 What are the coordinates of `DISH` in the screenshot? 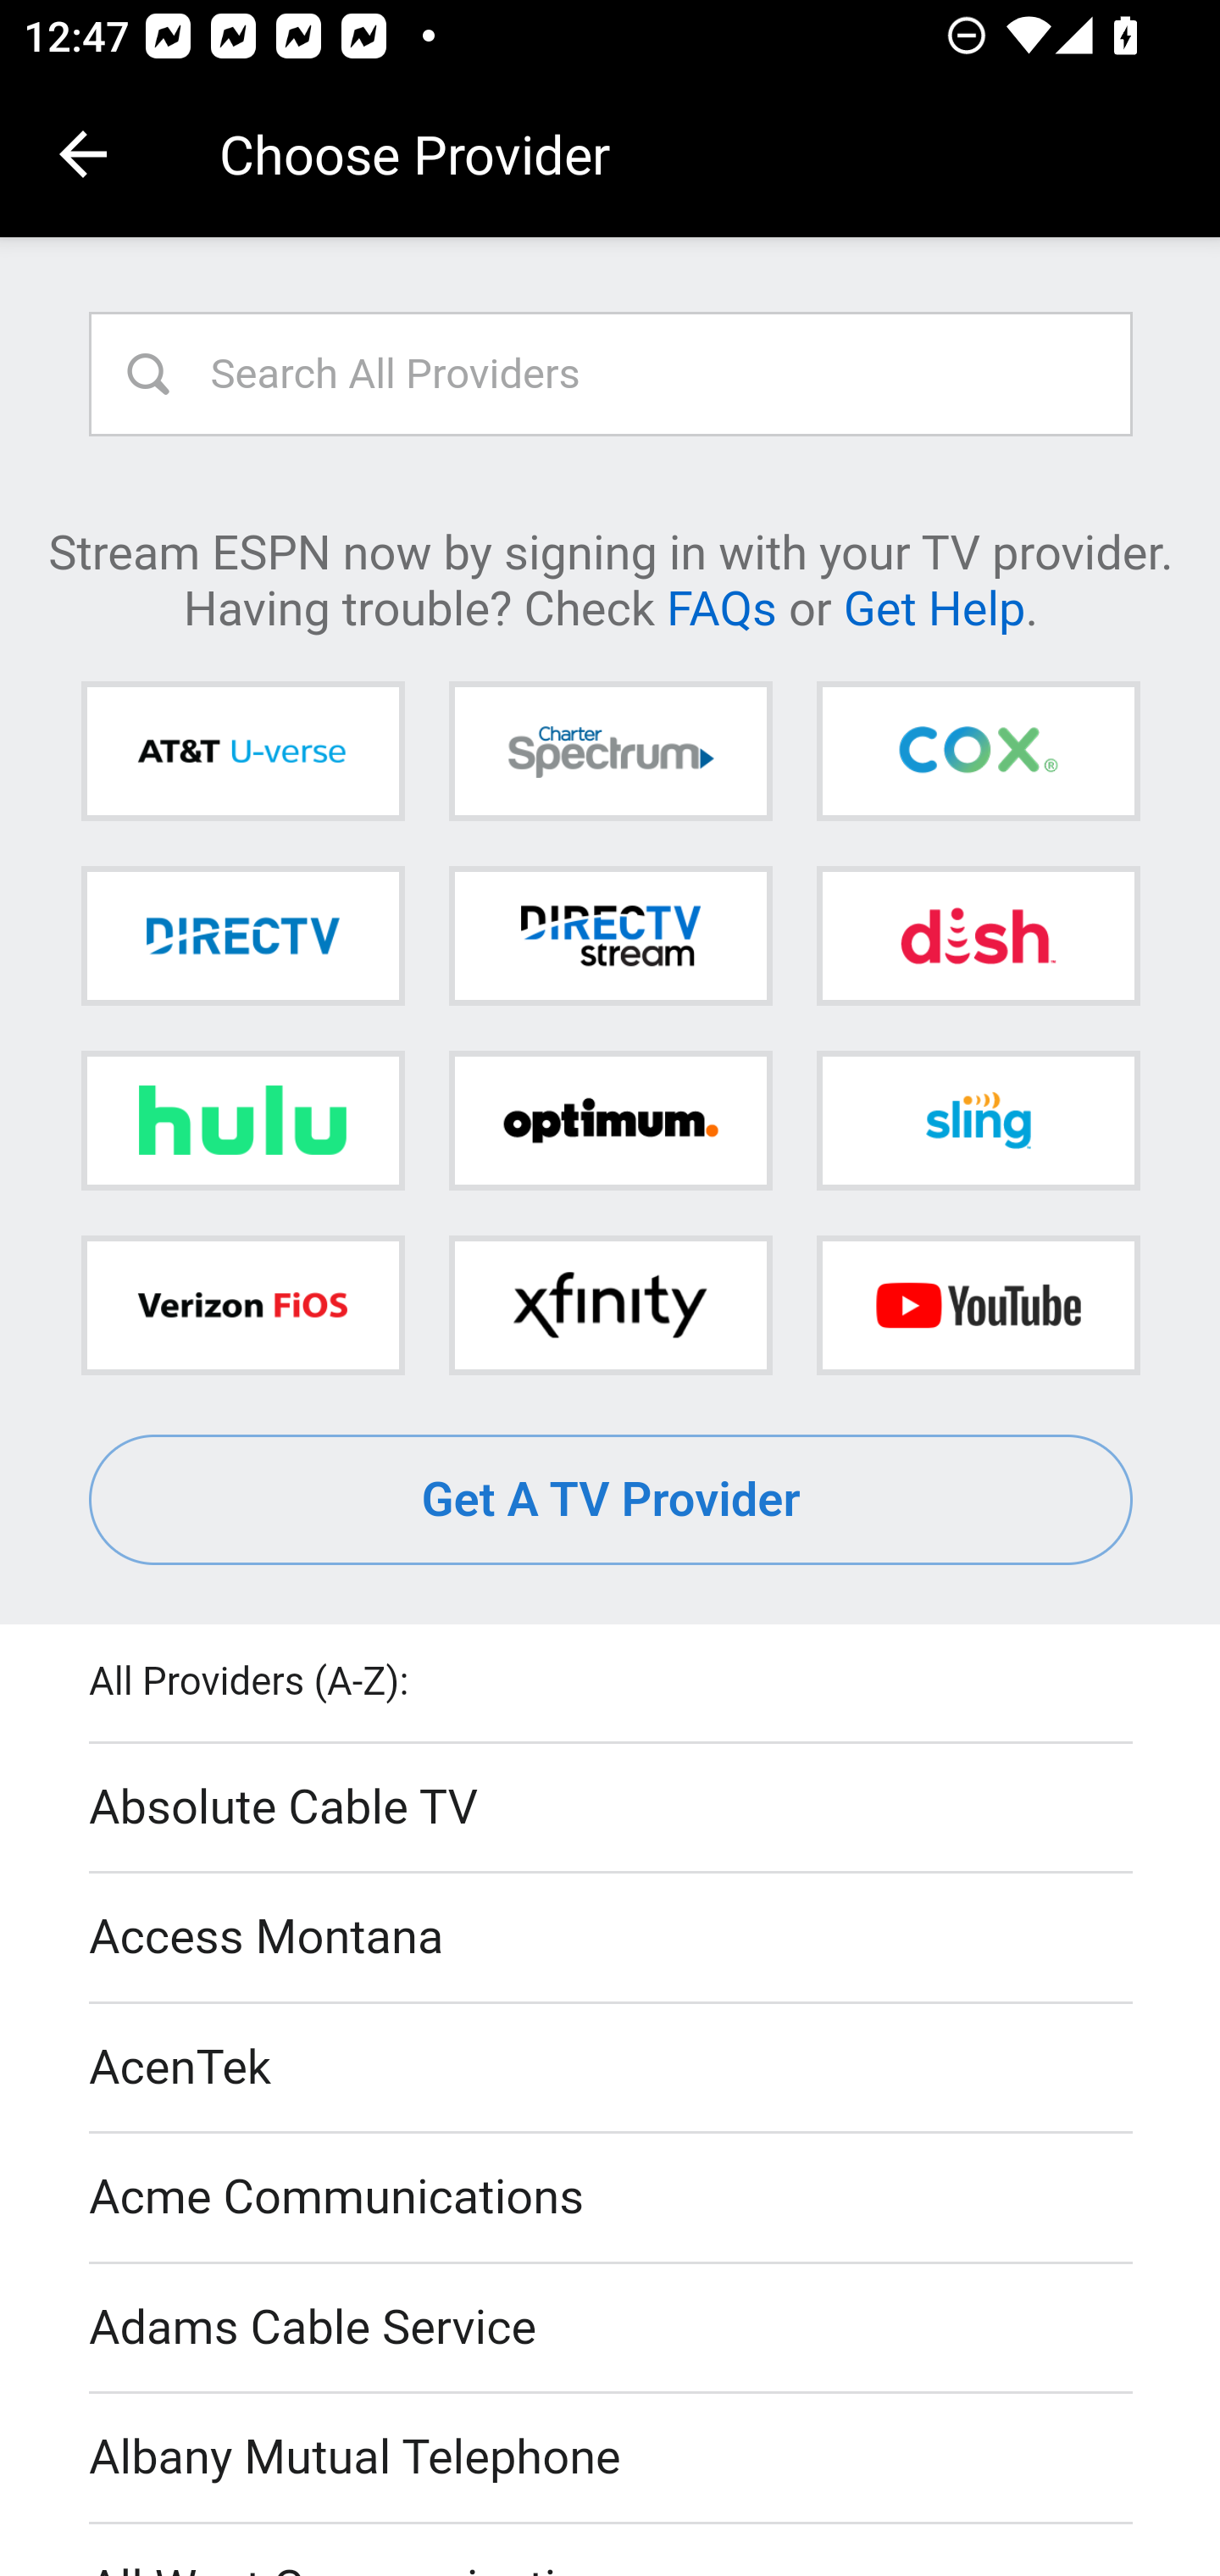 It's located at (978, 935).